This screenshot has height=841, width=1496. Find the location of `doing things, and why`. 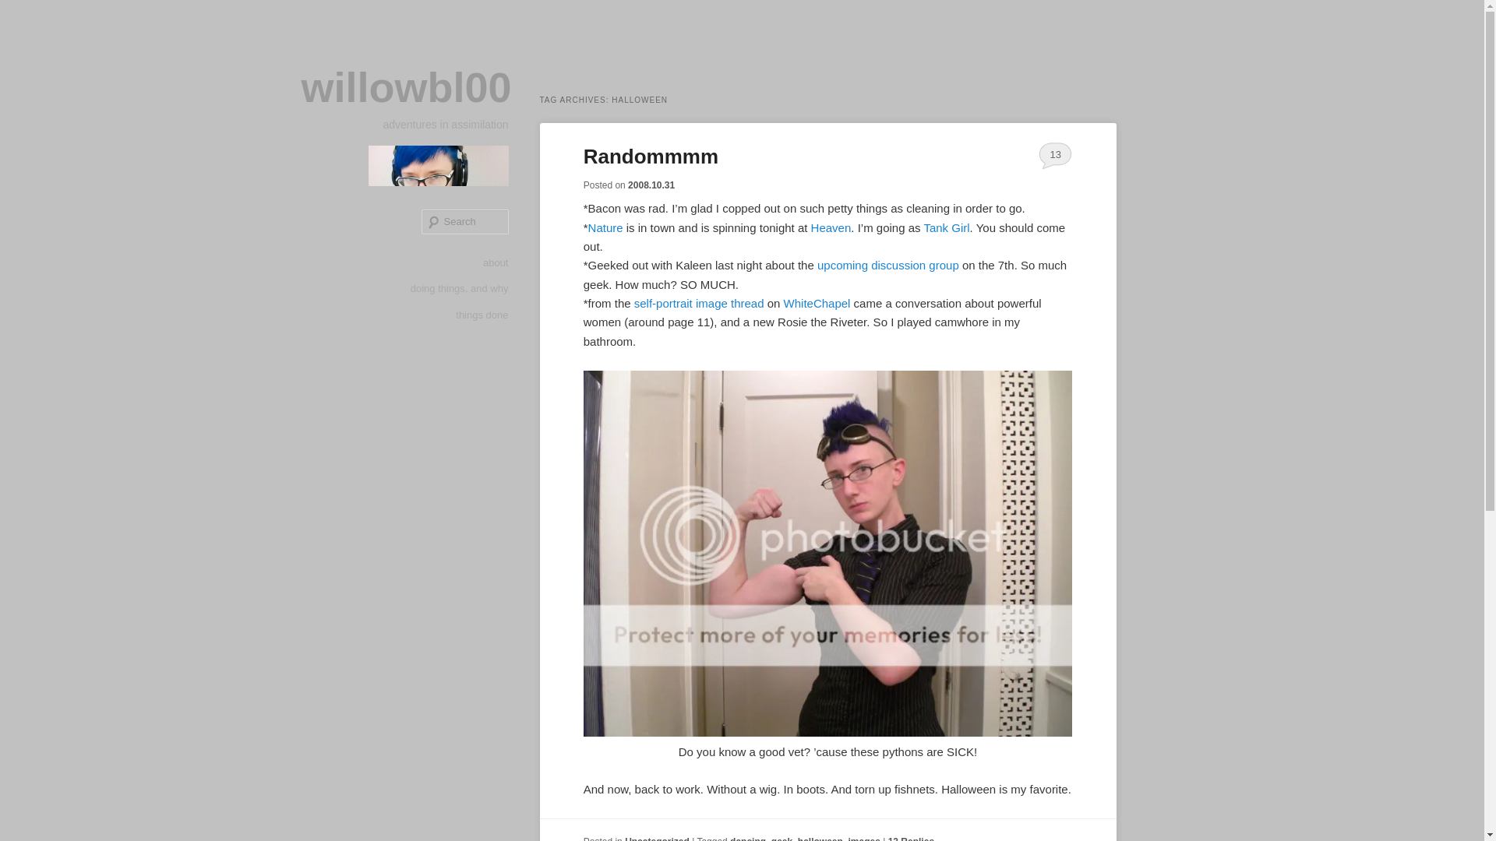

doing things, and why is located at coordinates (459, 288).